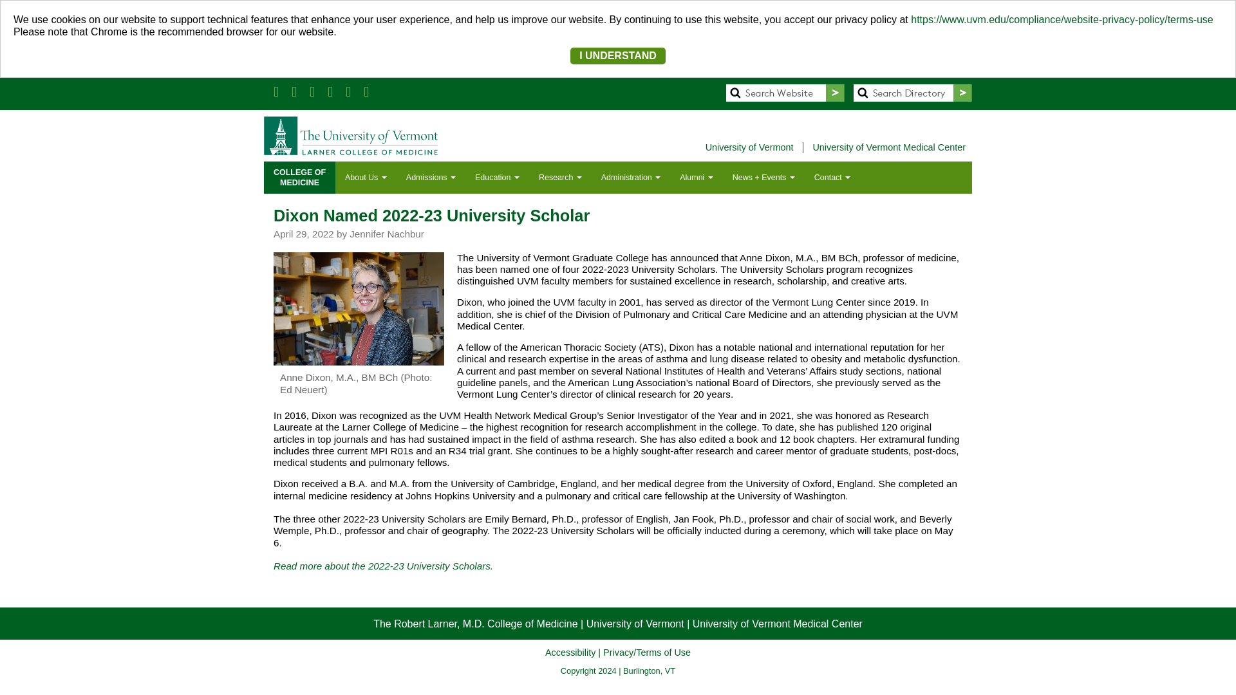 Image resolution: width=1236 pixels, height=695 pixels. What do you see at coordinates (618, 55) in the screenshot?
I see `I UNDERSTAND` at bounding box center [618, 55].